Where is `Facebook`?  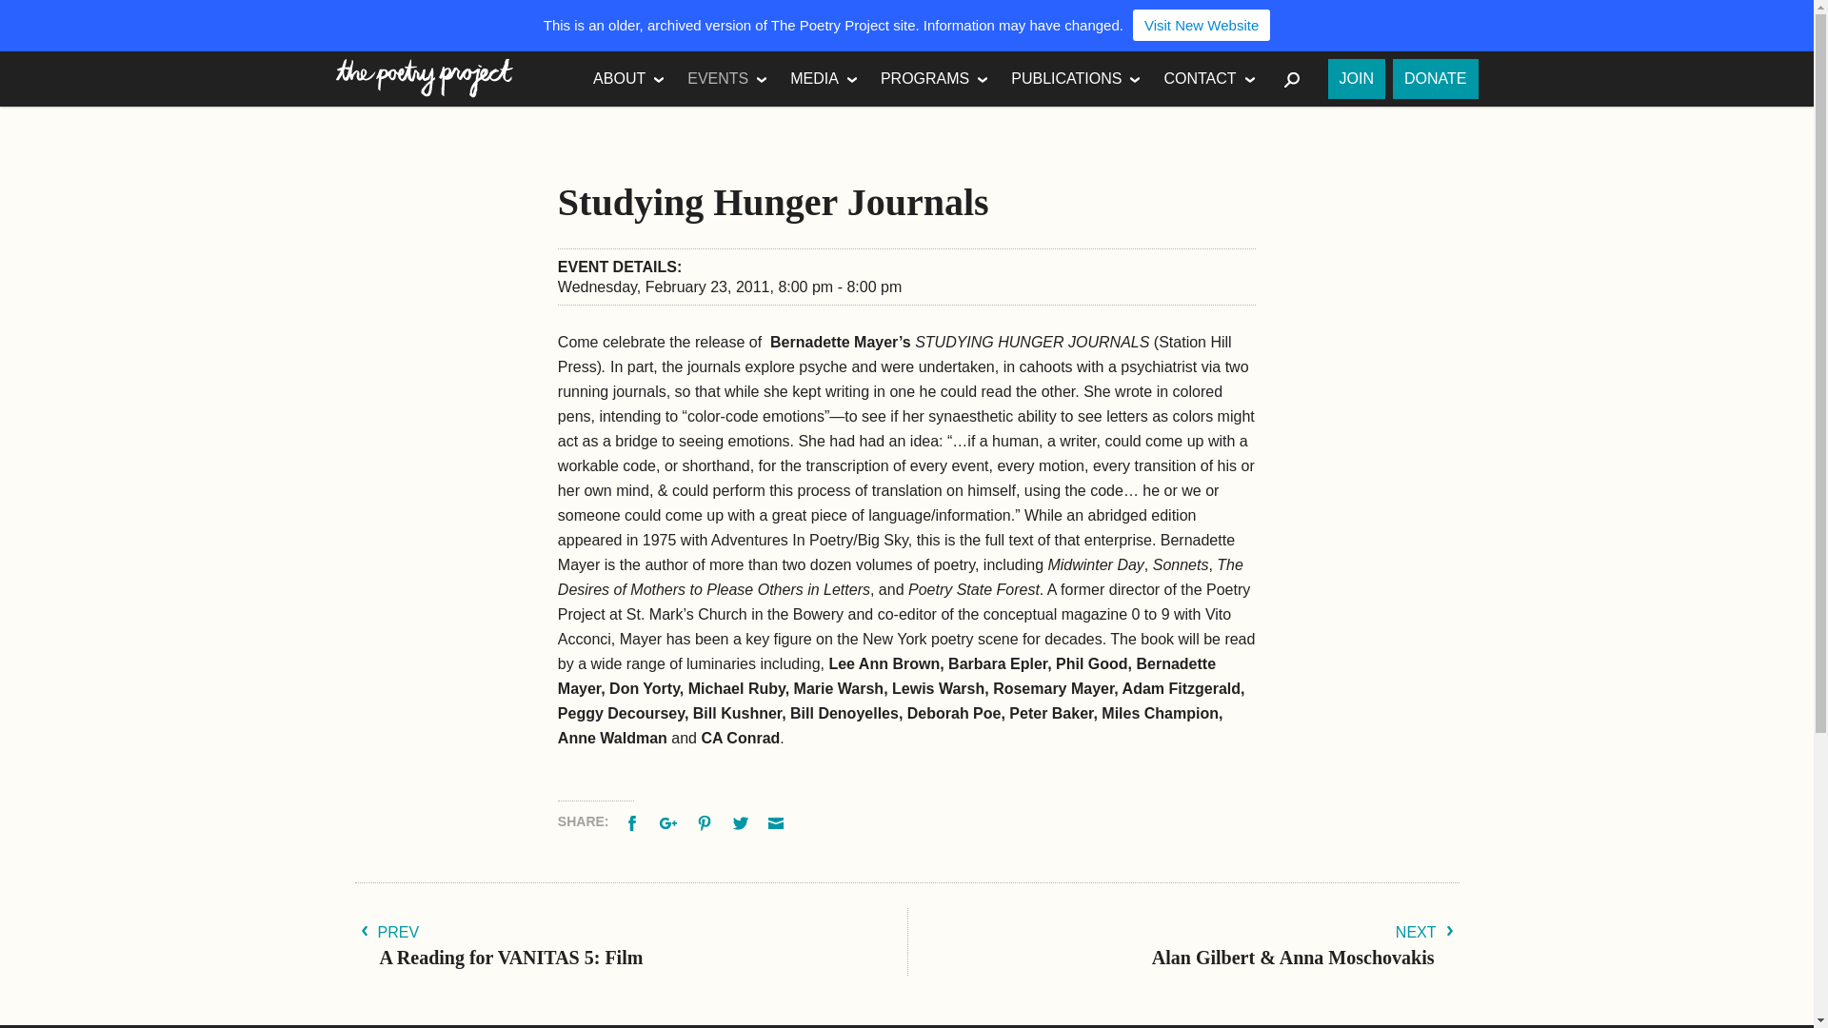
Facebook is located at coordinates (634, 820).